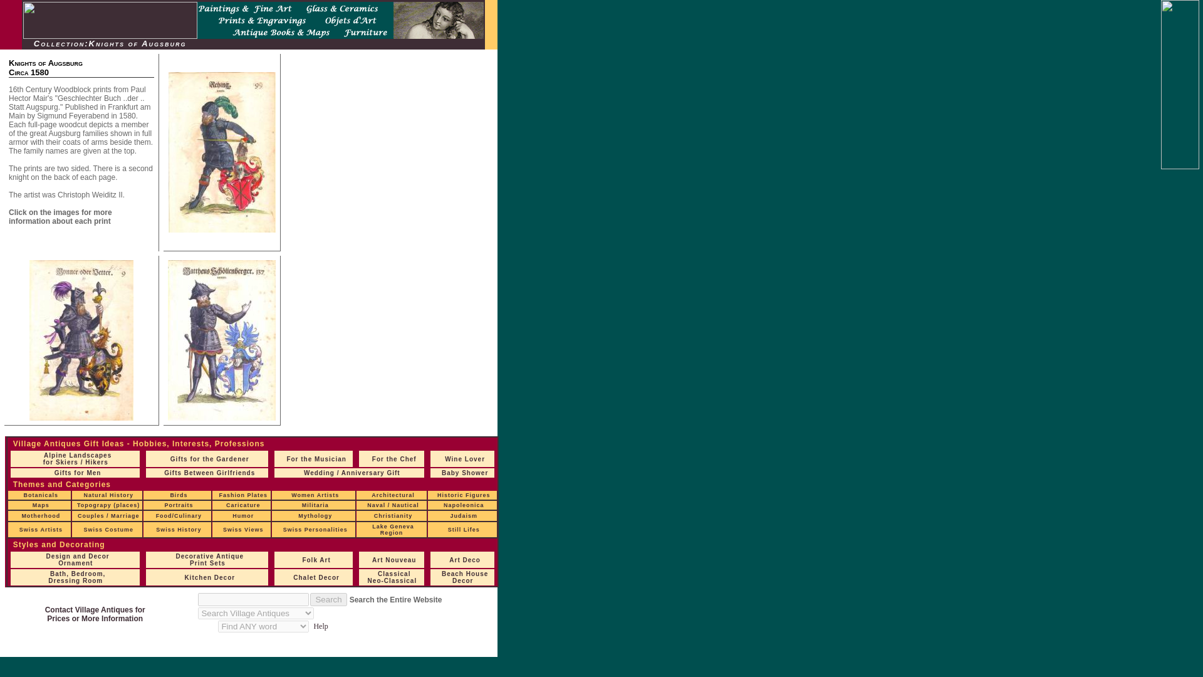  I want to click on Natural History, so click(108, 495).